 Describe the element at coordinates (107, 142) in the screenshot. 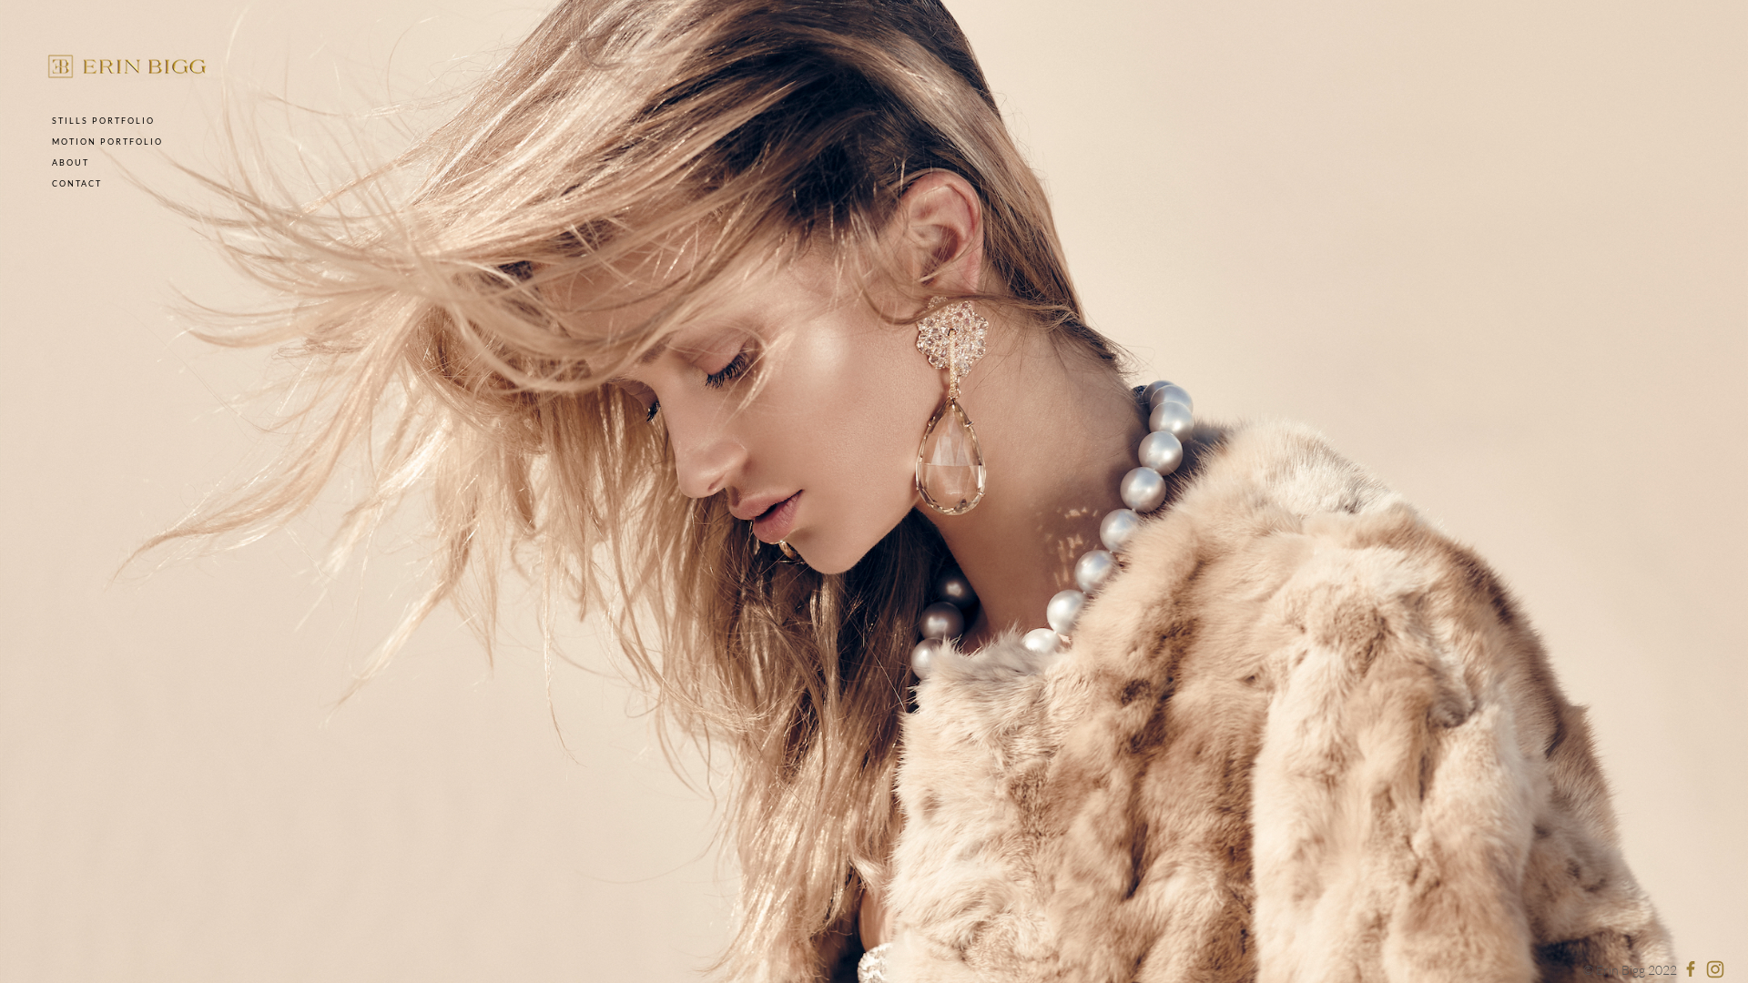

I see `MOTION PORTFOLIO` at that location.